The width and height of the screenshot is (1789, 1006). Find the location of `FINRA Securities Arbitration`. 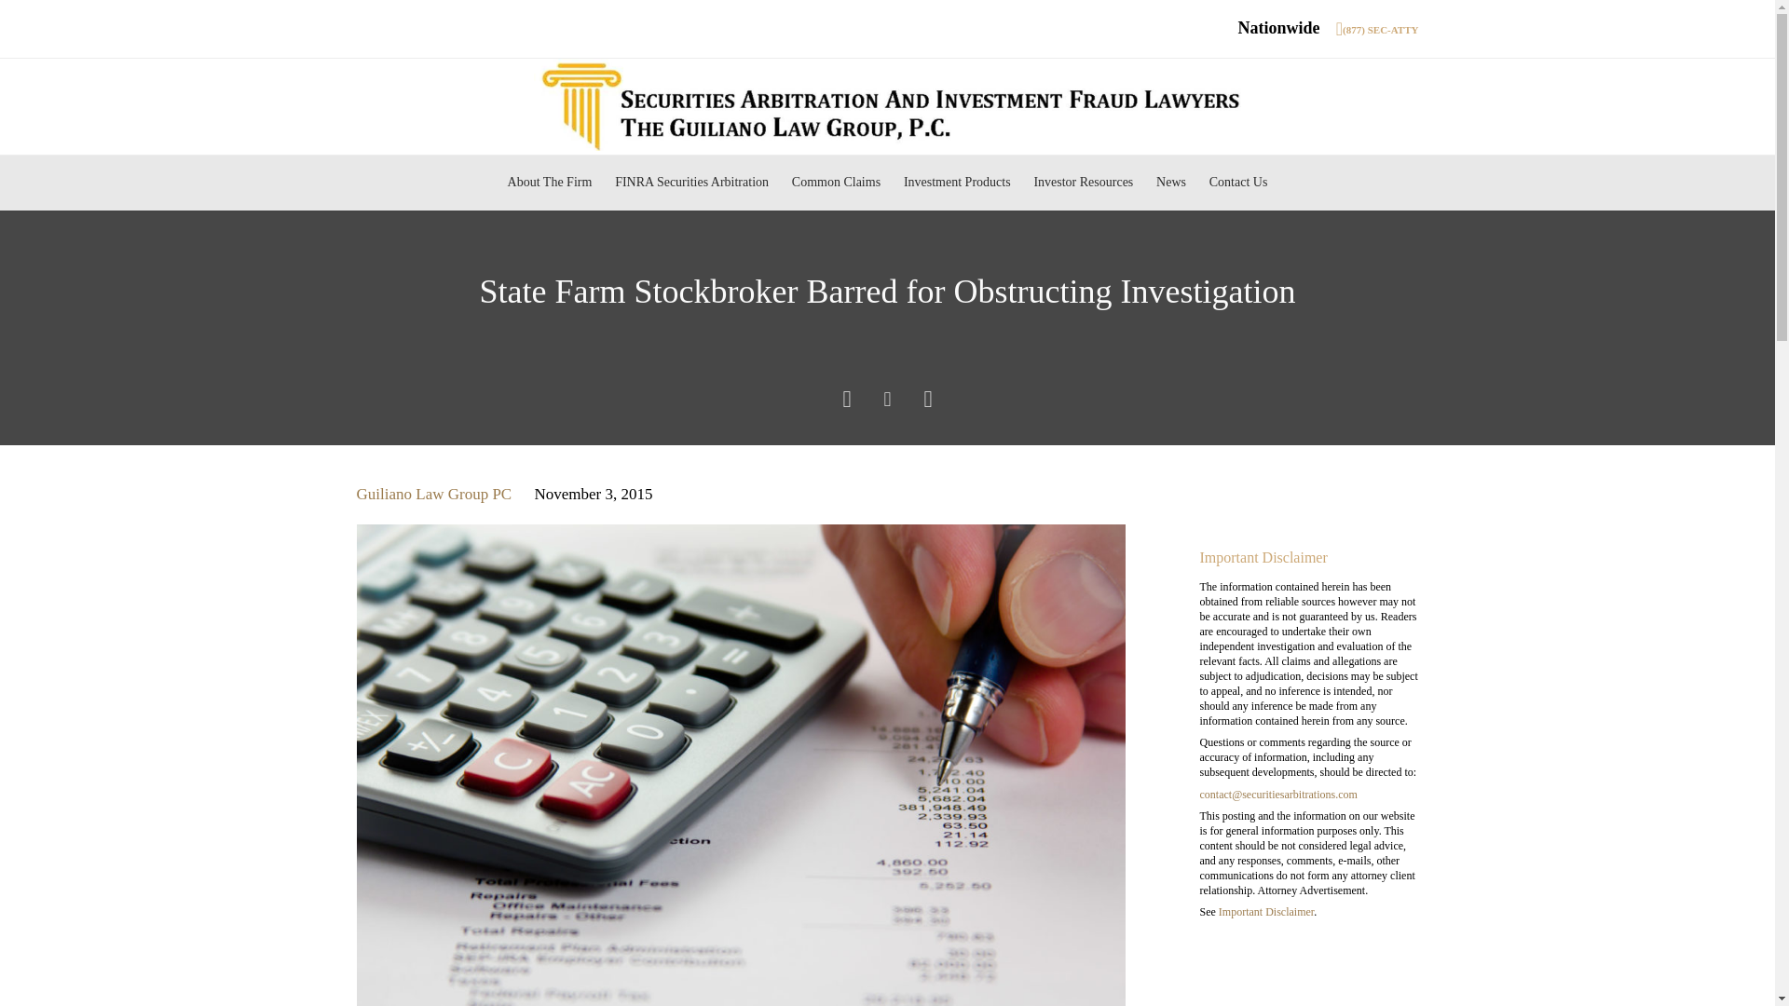

FINRA Securities Arbitration is located at coordinates (691, 183).